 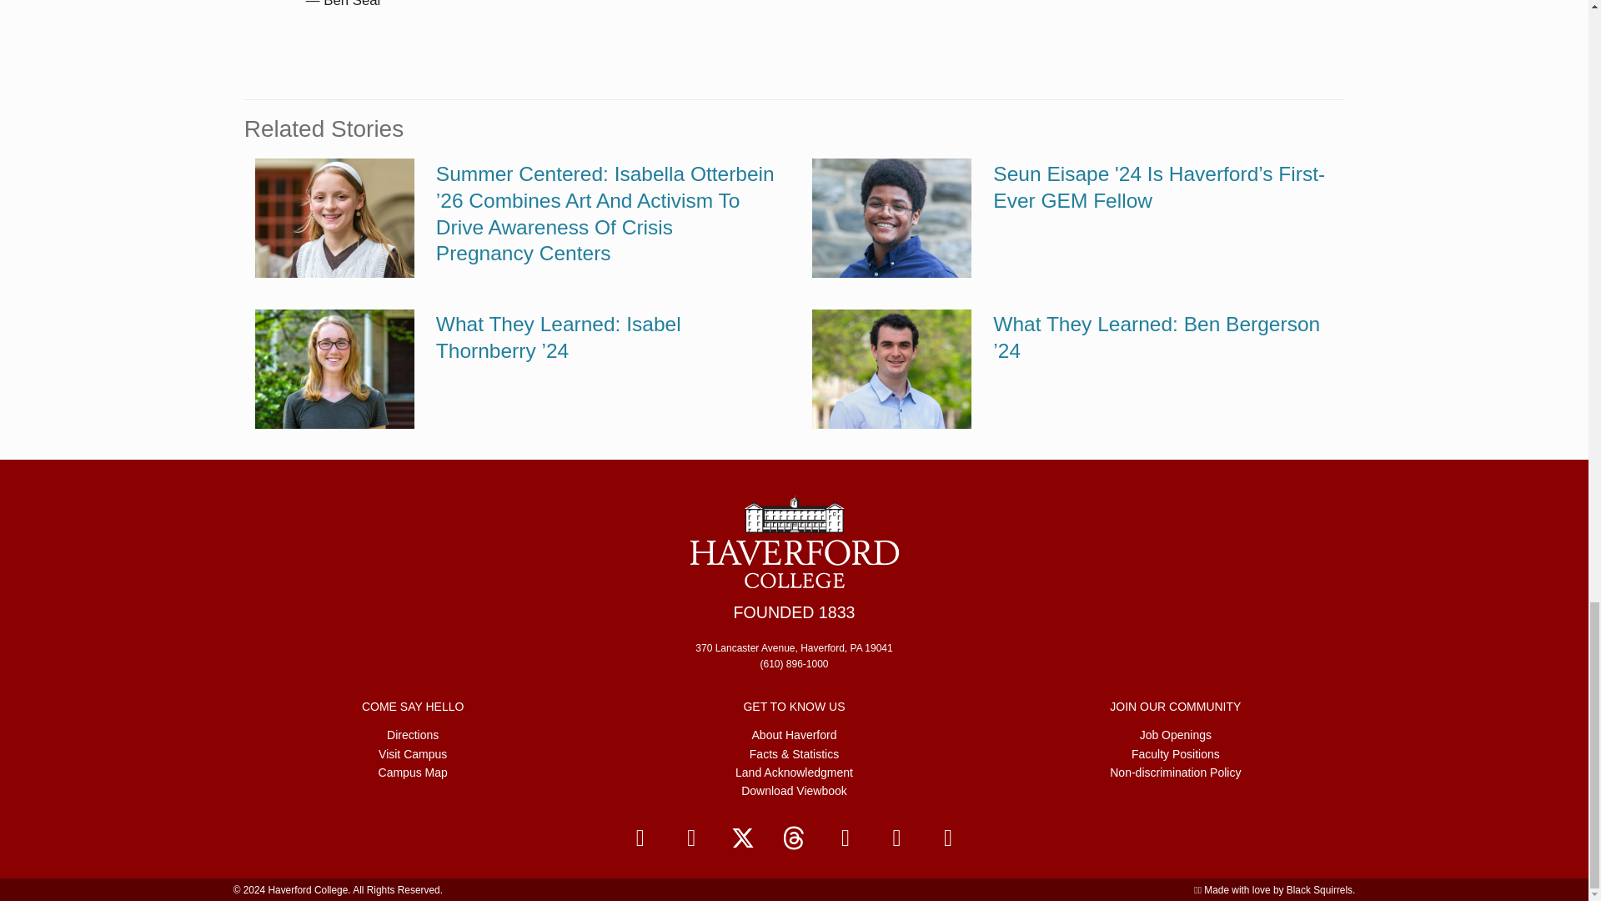 What do you see at coordinates (795, 734) in the screenshot?
I see `About Haverford` at bounding box center [795, 734].